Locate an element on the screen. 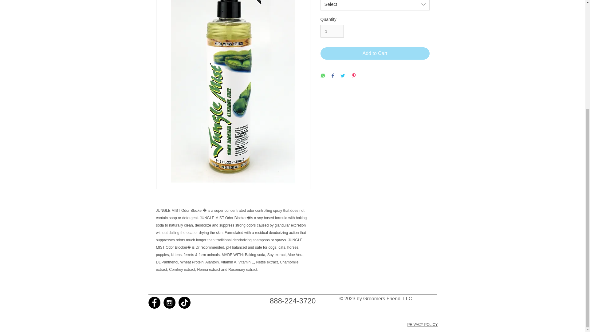  1 is located at coordinates (332, 31).